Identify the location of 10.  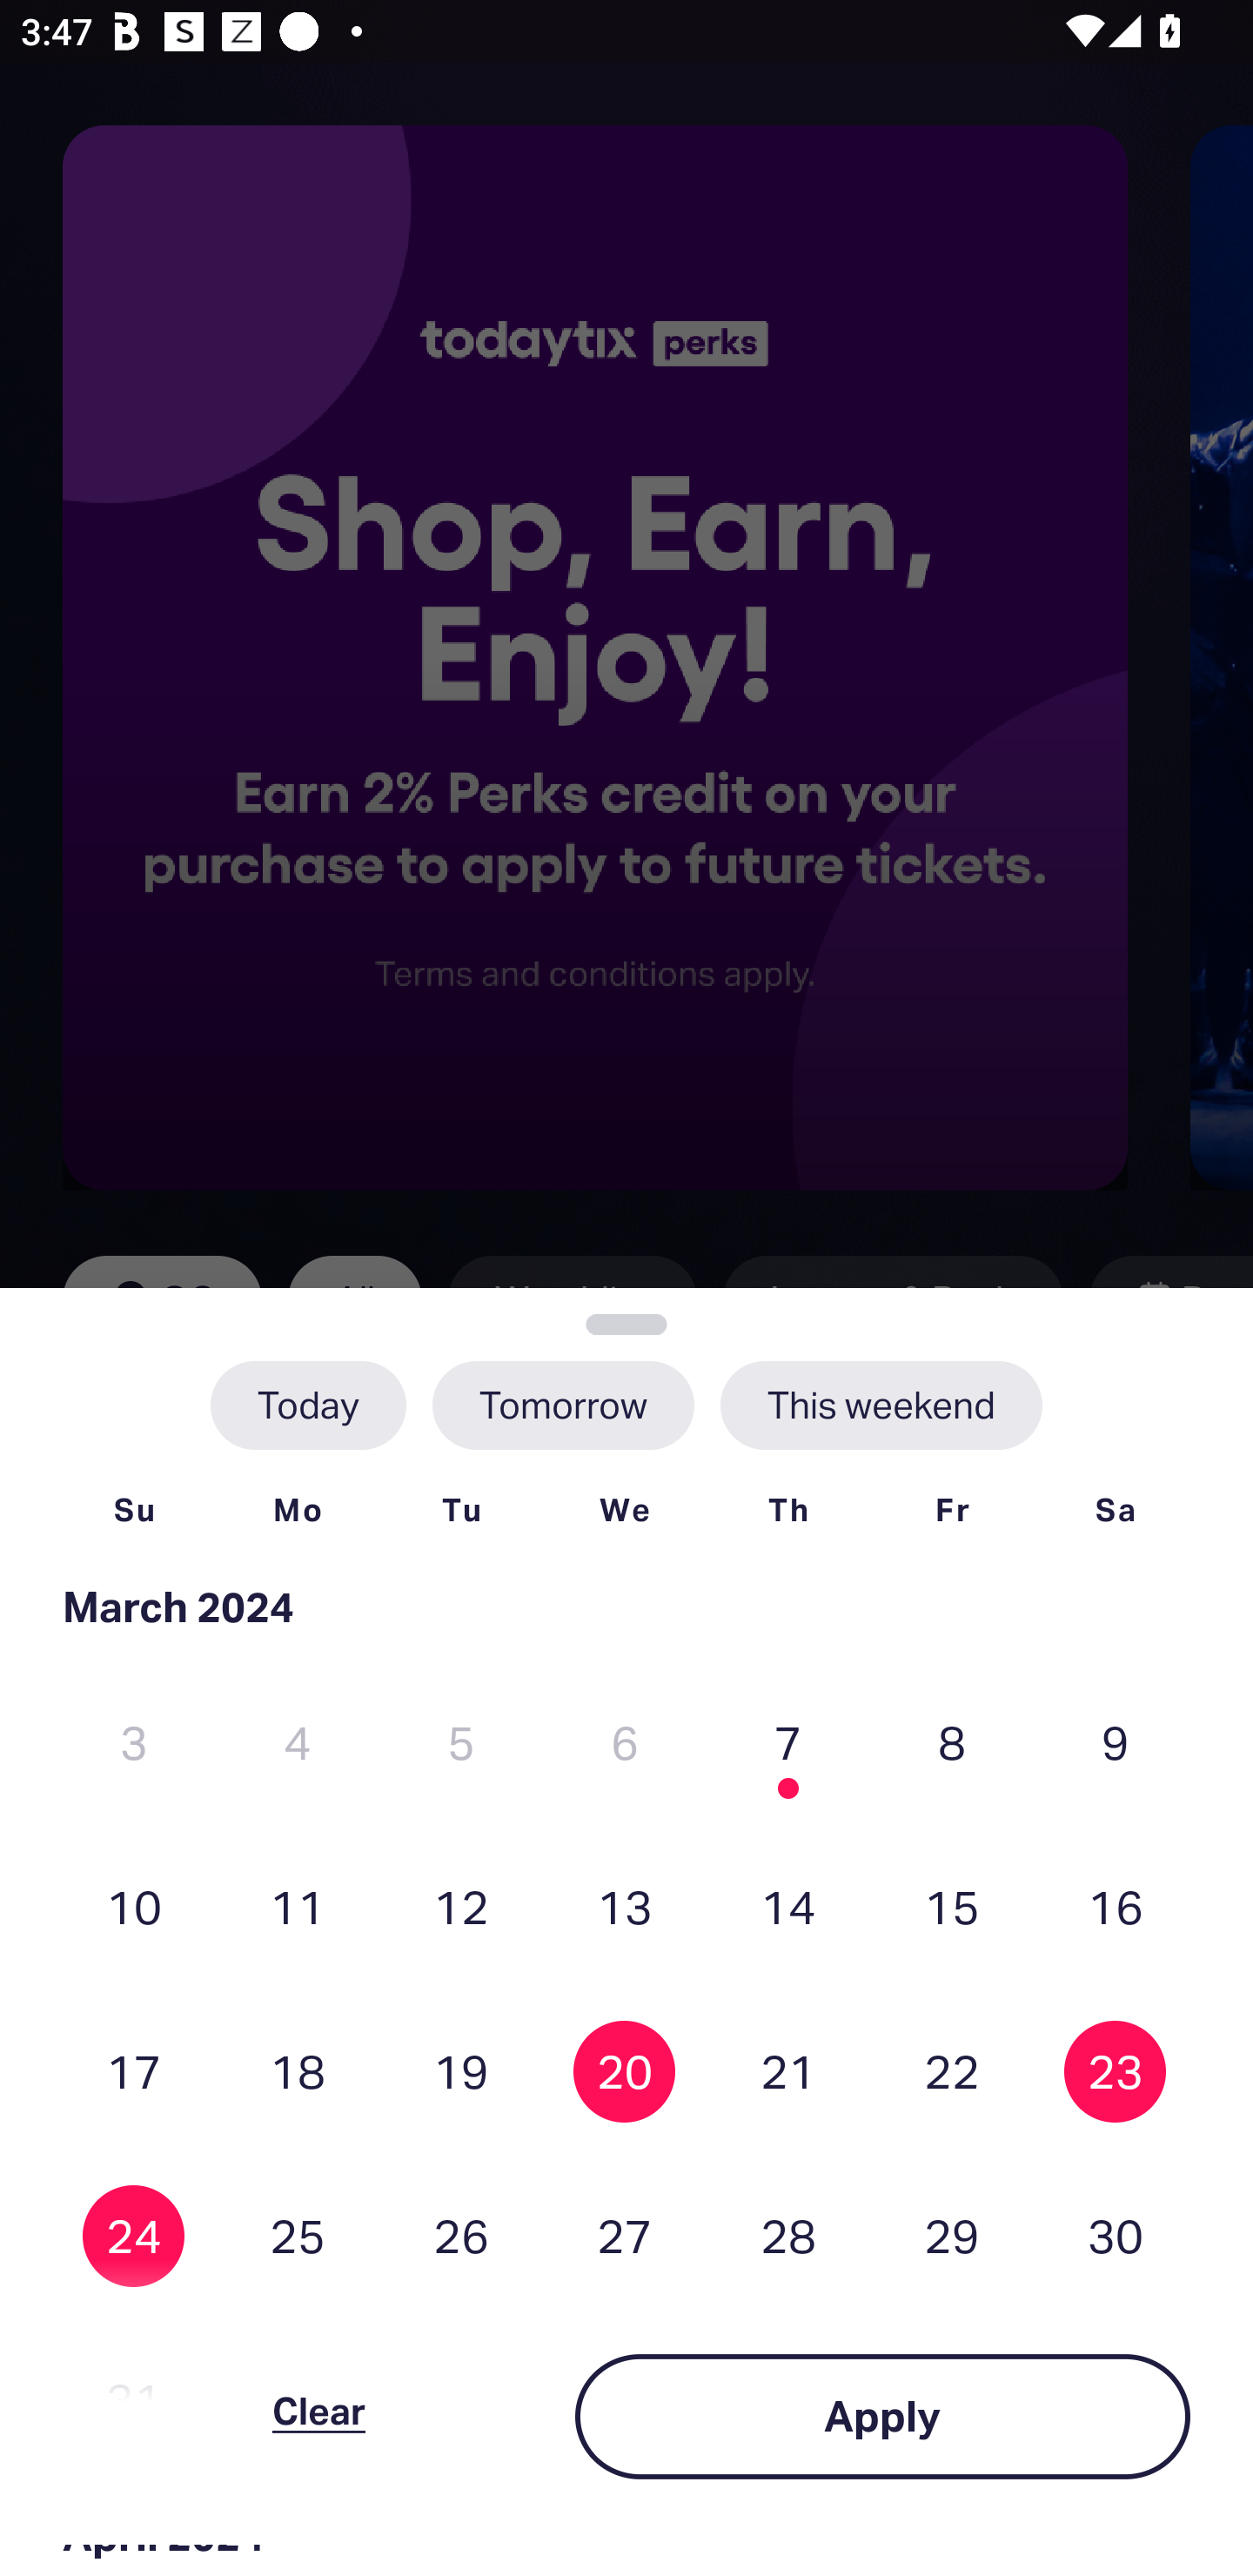
(134, 1906).